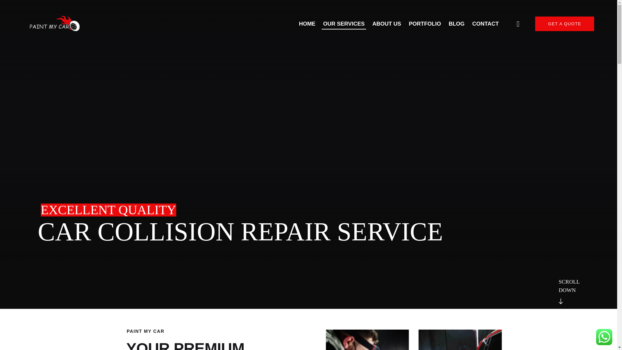 This screenshot has width=622, height=350. I want to click on GET A QUOTE, so click(565, 24).